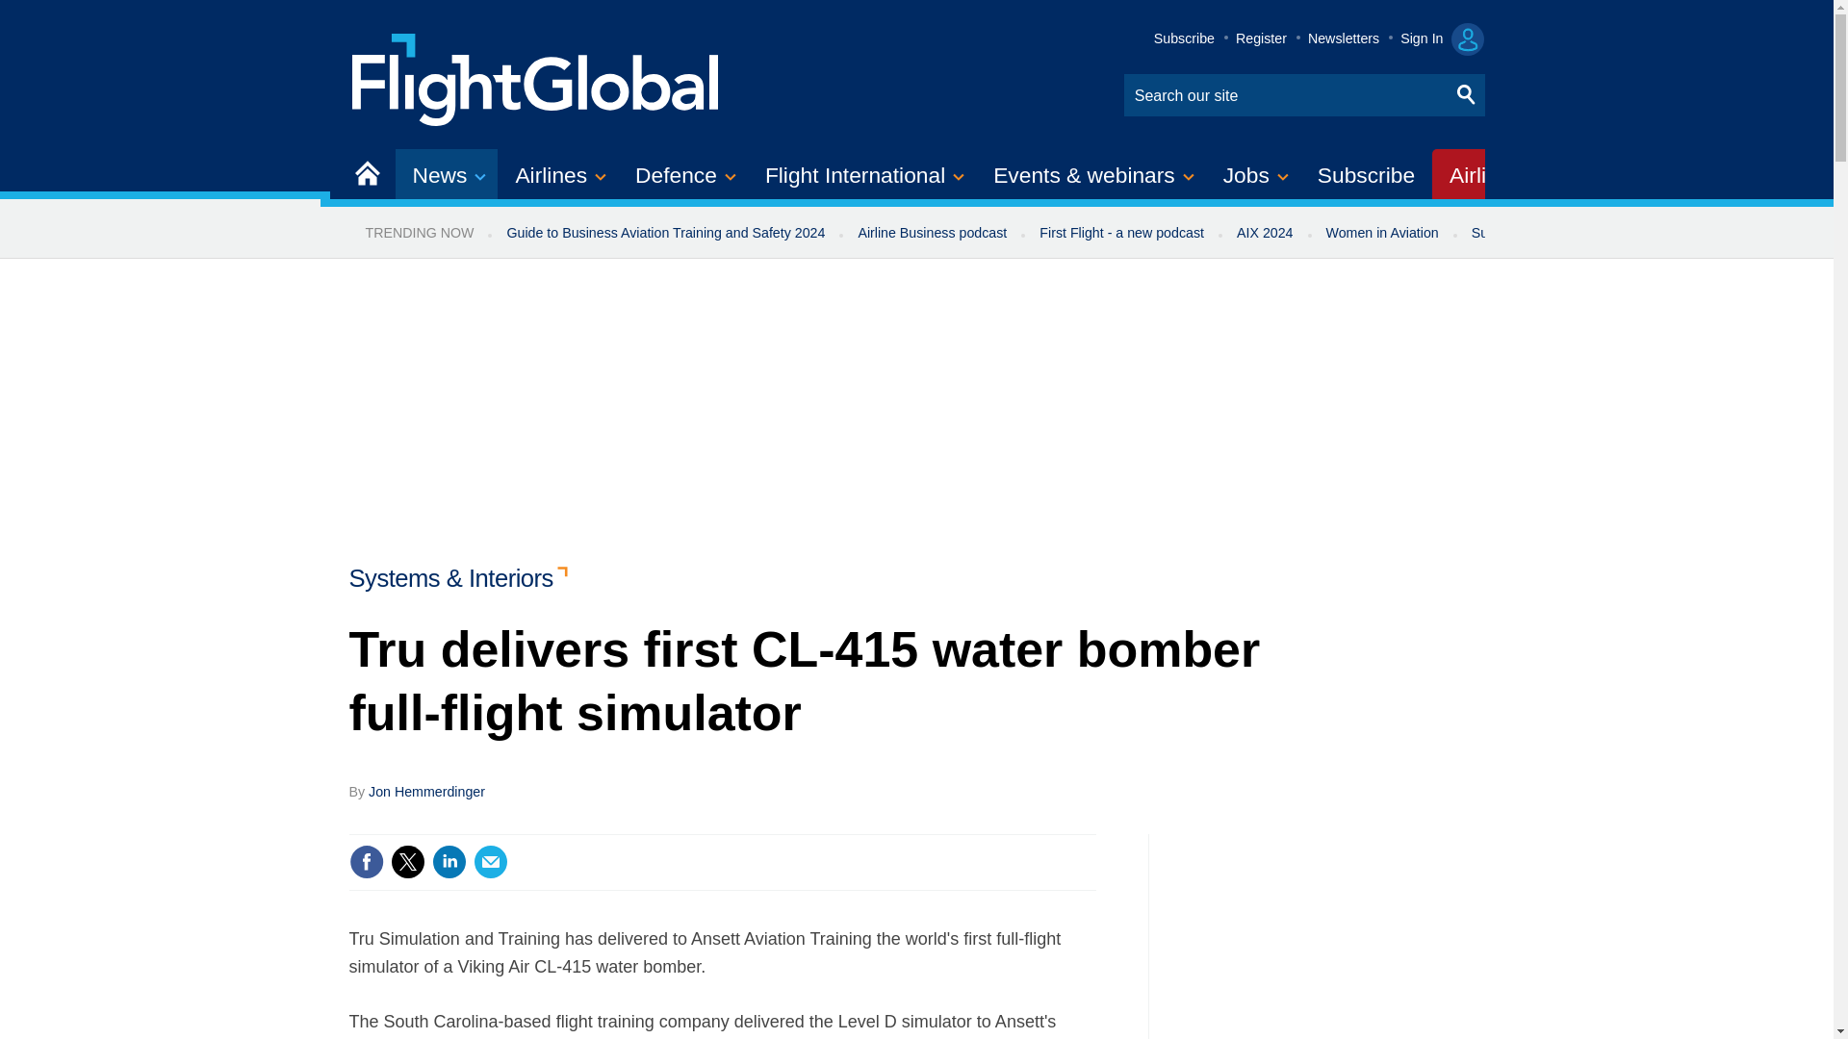  What do you see at coordinates (932, 233) in the screenshot?
I see `Airline Business podcast` at bounding box center [932, 233].